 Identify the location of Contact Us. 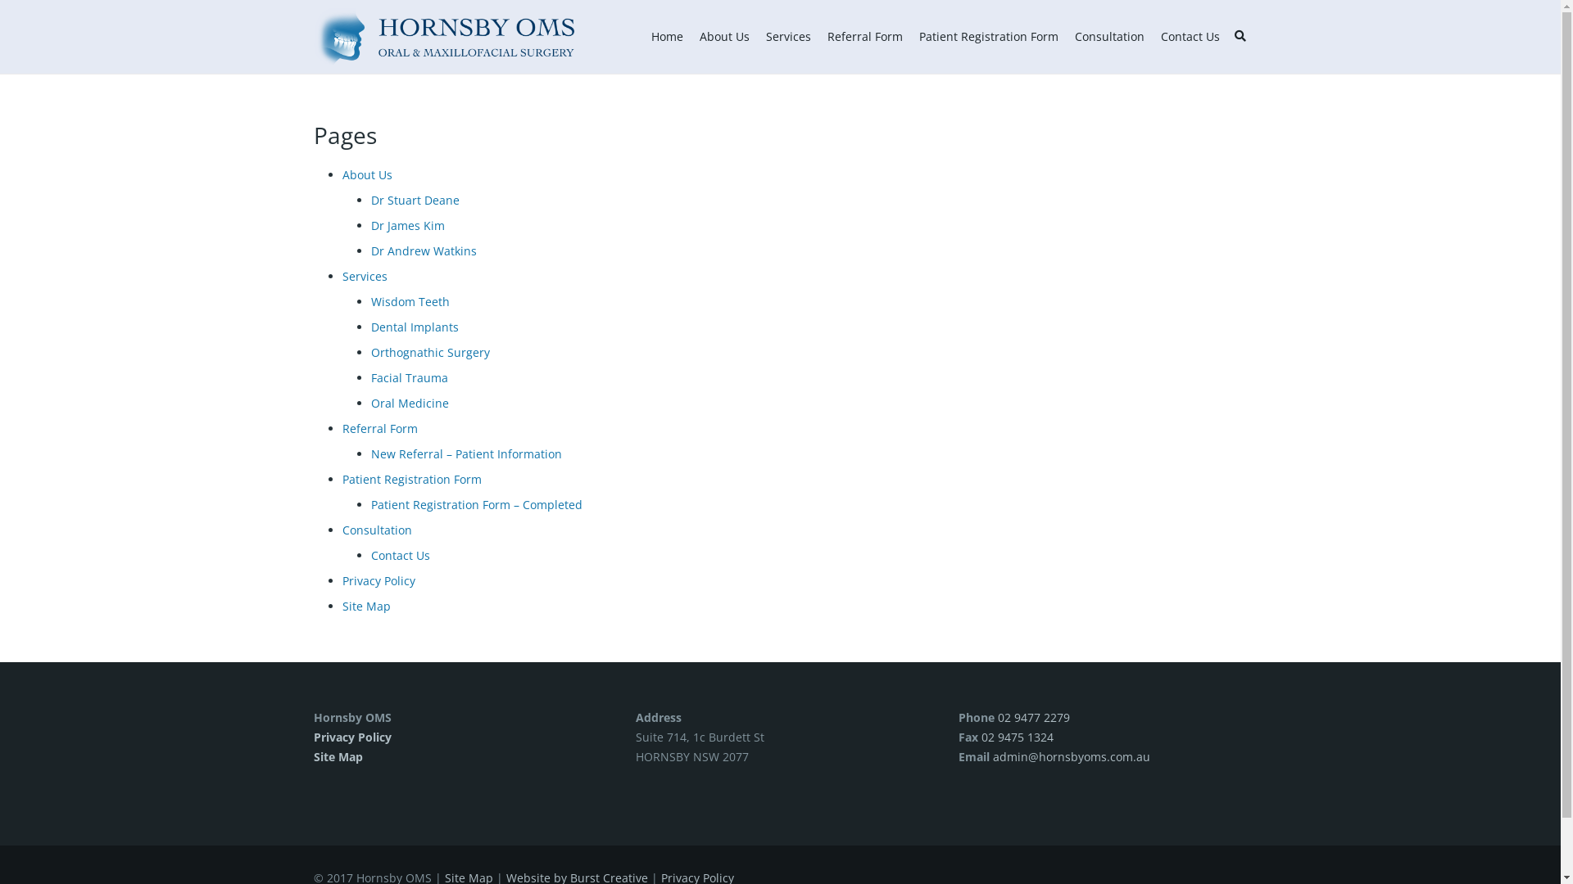
(1190, 37).